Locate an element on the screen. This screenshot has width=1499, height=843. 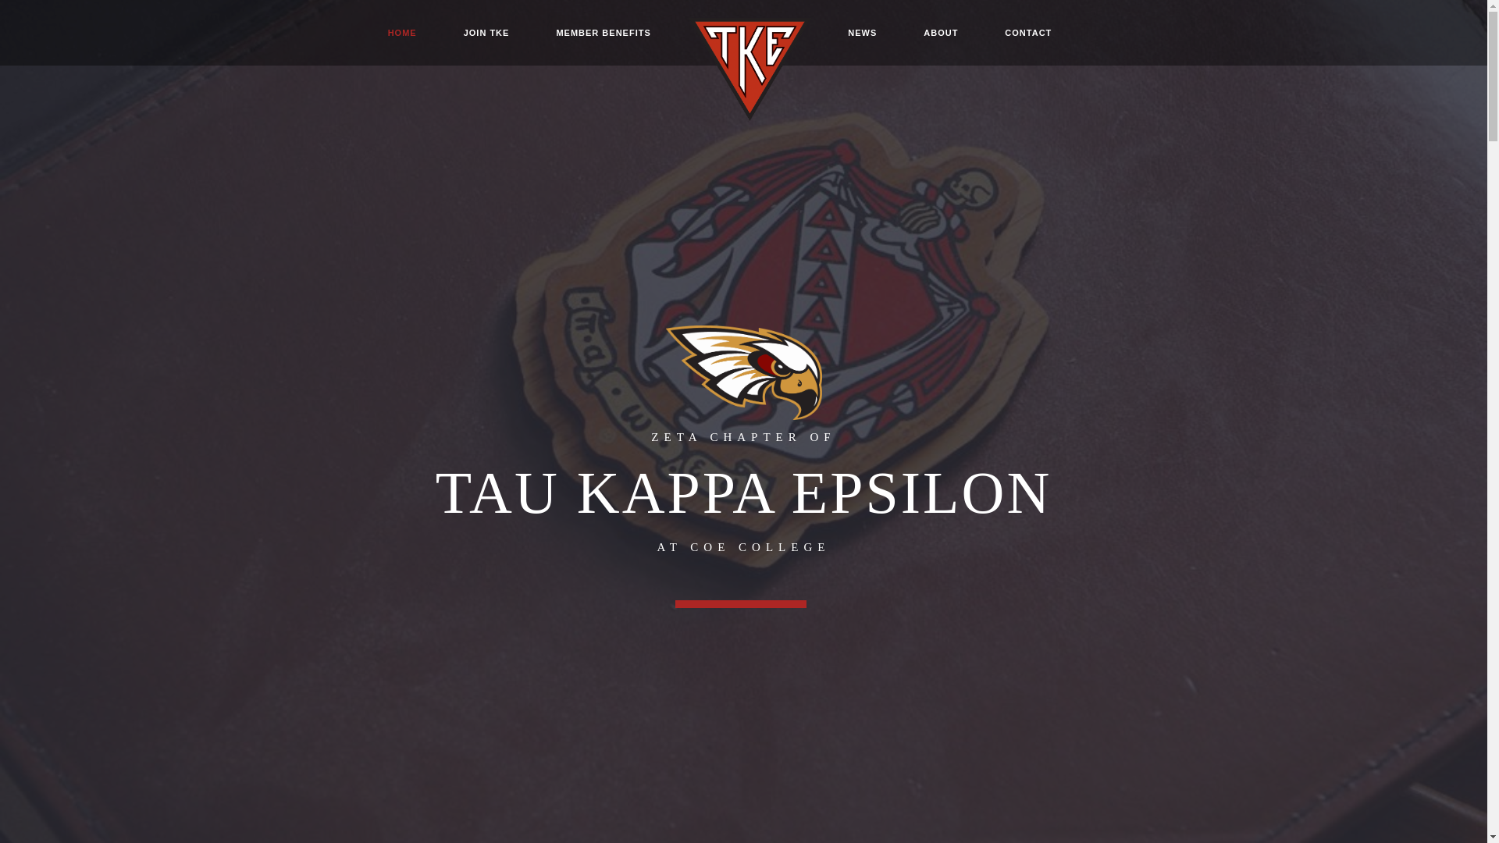
NEWS is located at coordinates (862, 33).